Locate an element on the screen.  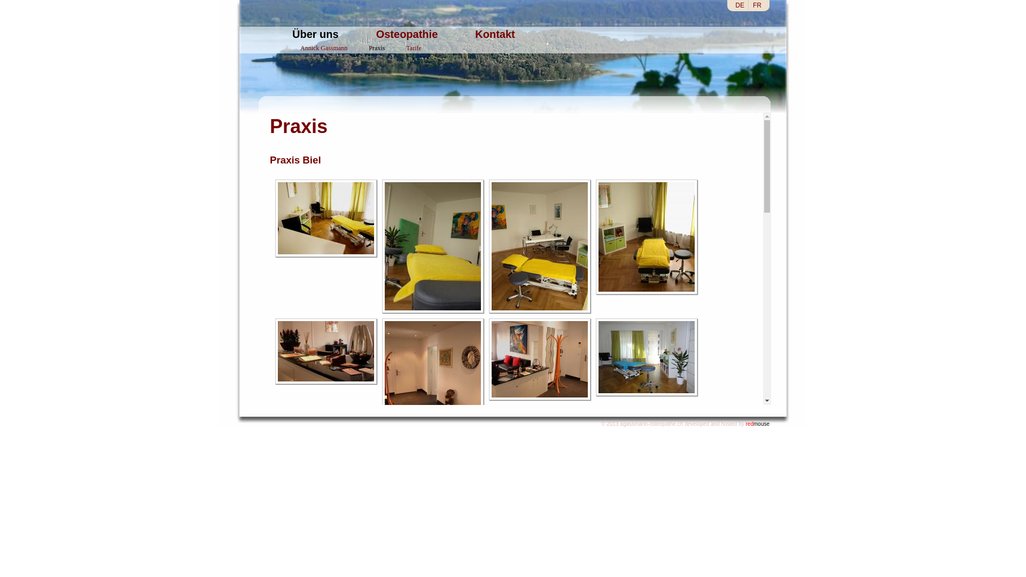
redmouse is located at coordinates (758, 424).